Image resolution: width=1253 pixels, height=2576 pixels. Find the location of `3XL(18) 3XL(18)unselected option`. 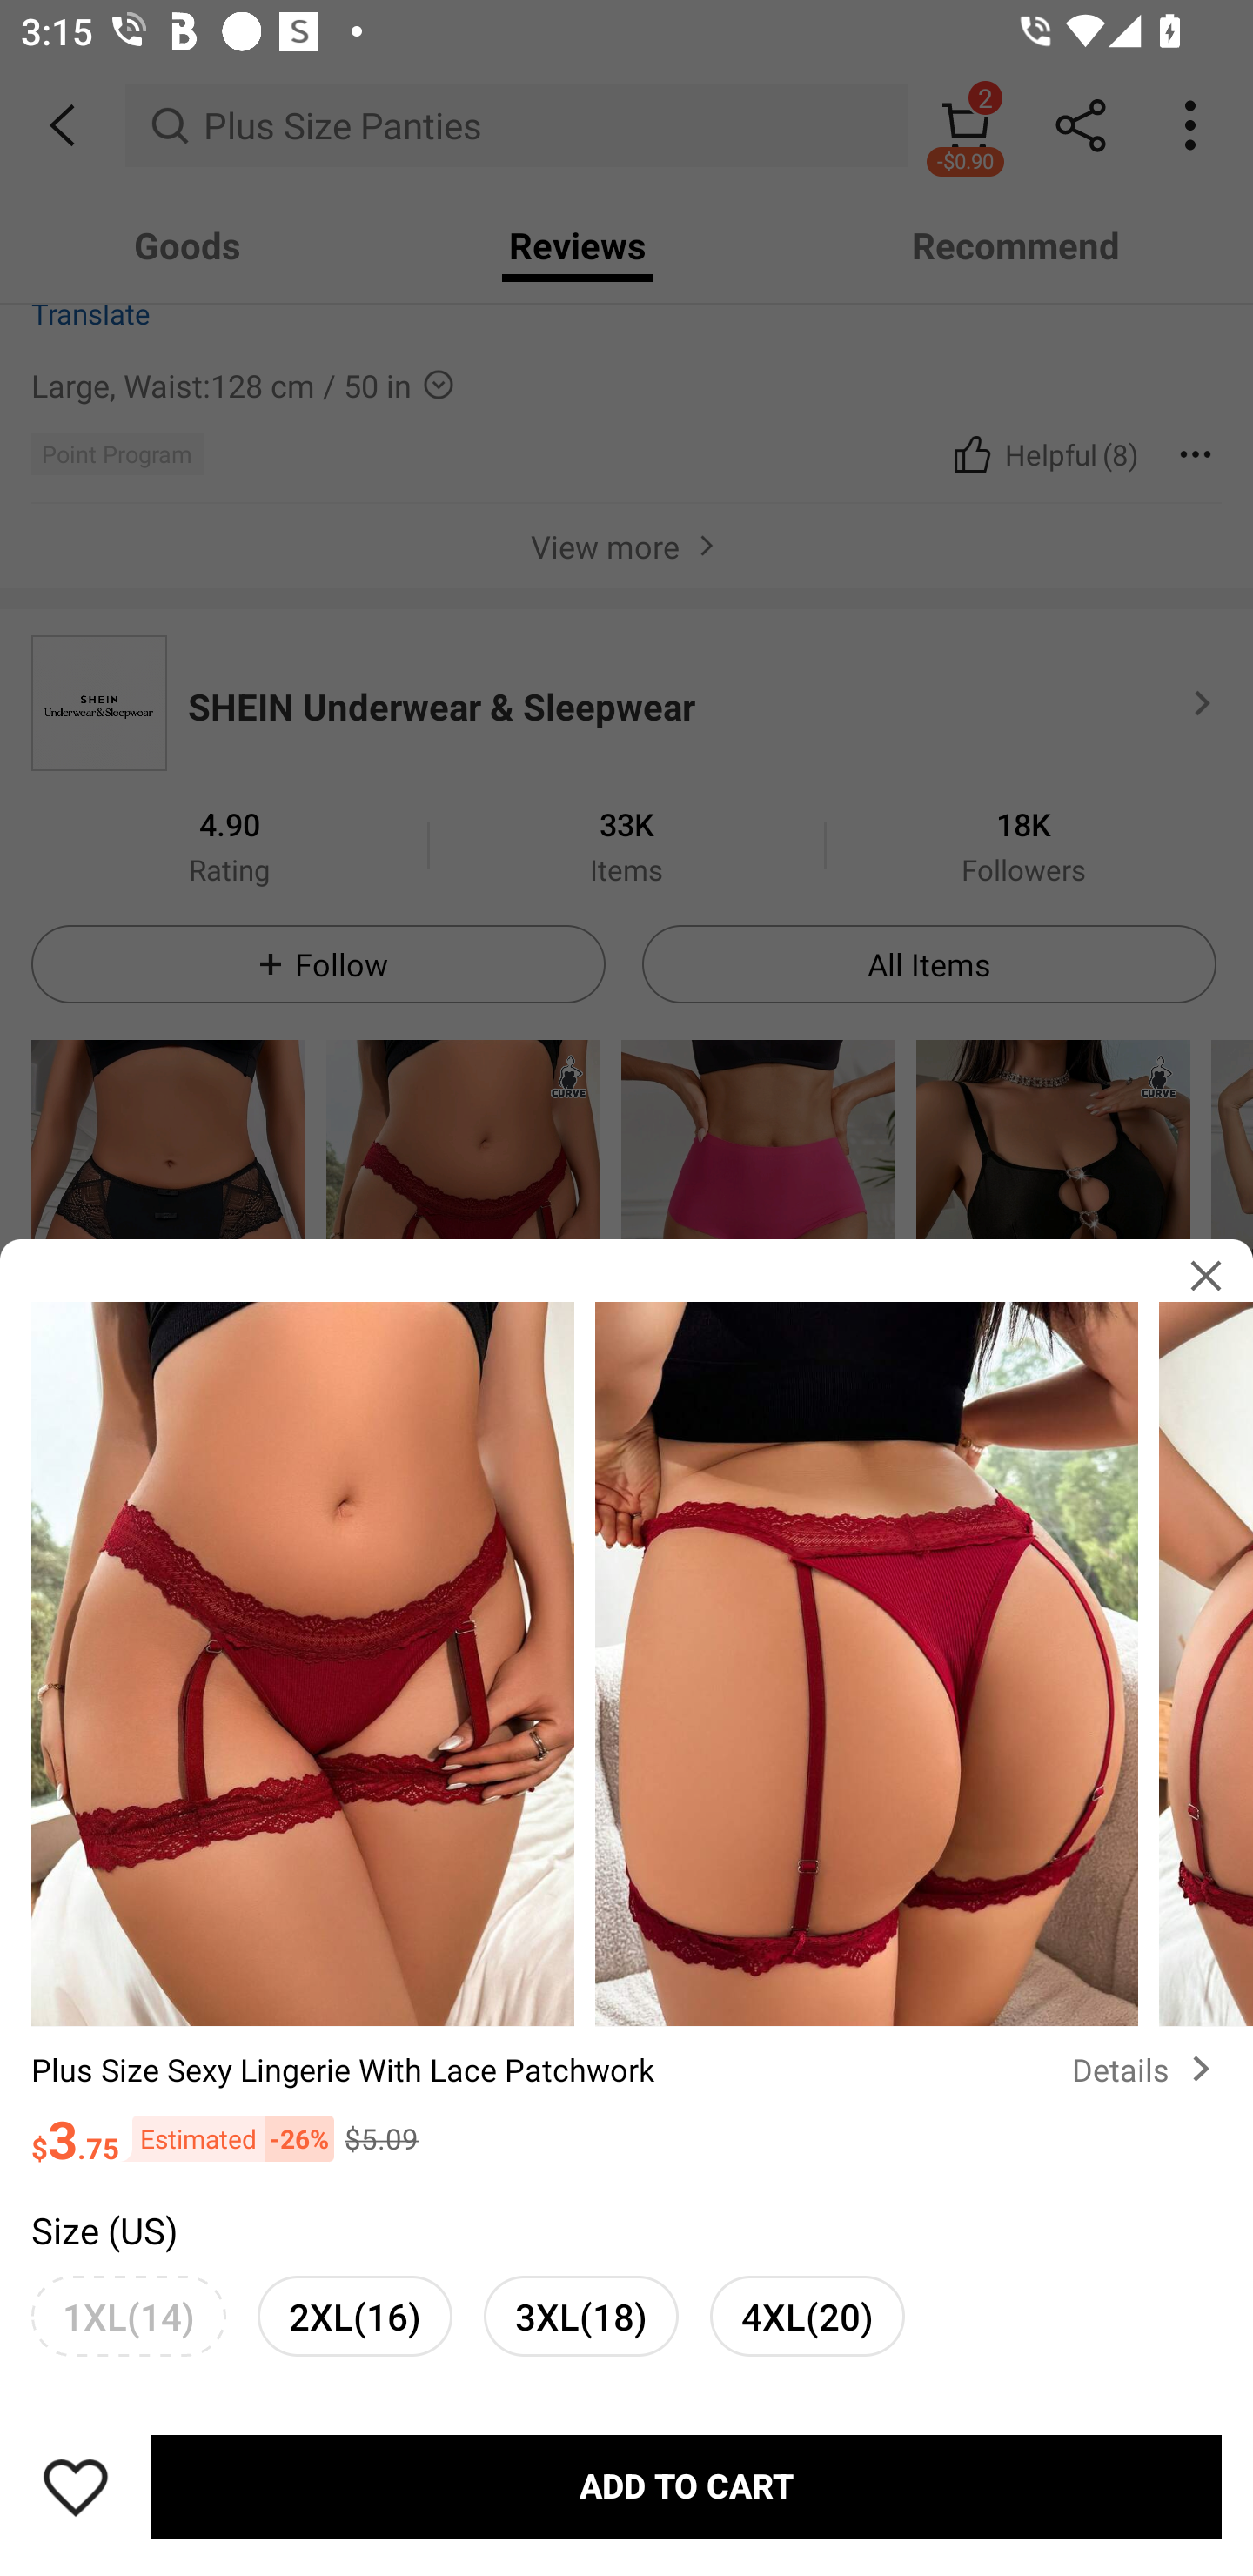

3XL(18) 3XL(18)unselected option is located at coordinates (581, 2315).